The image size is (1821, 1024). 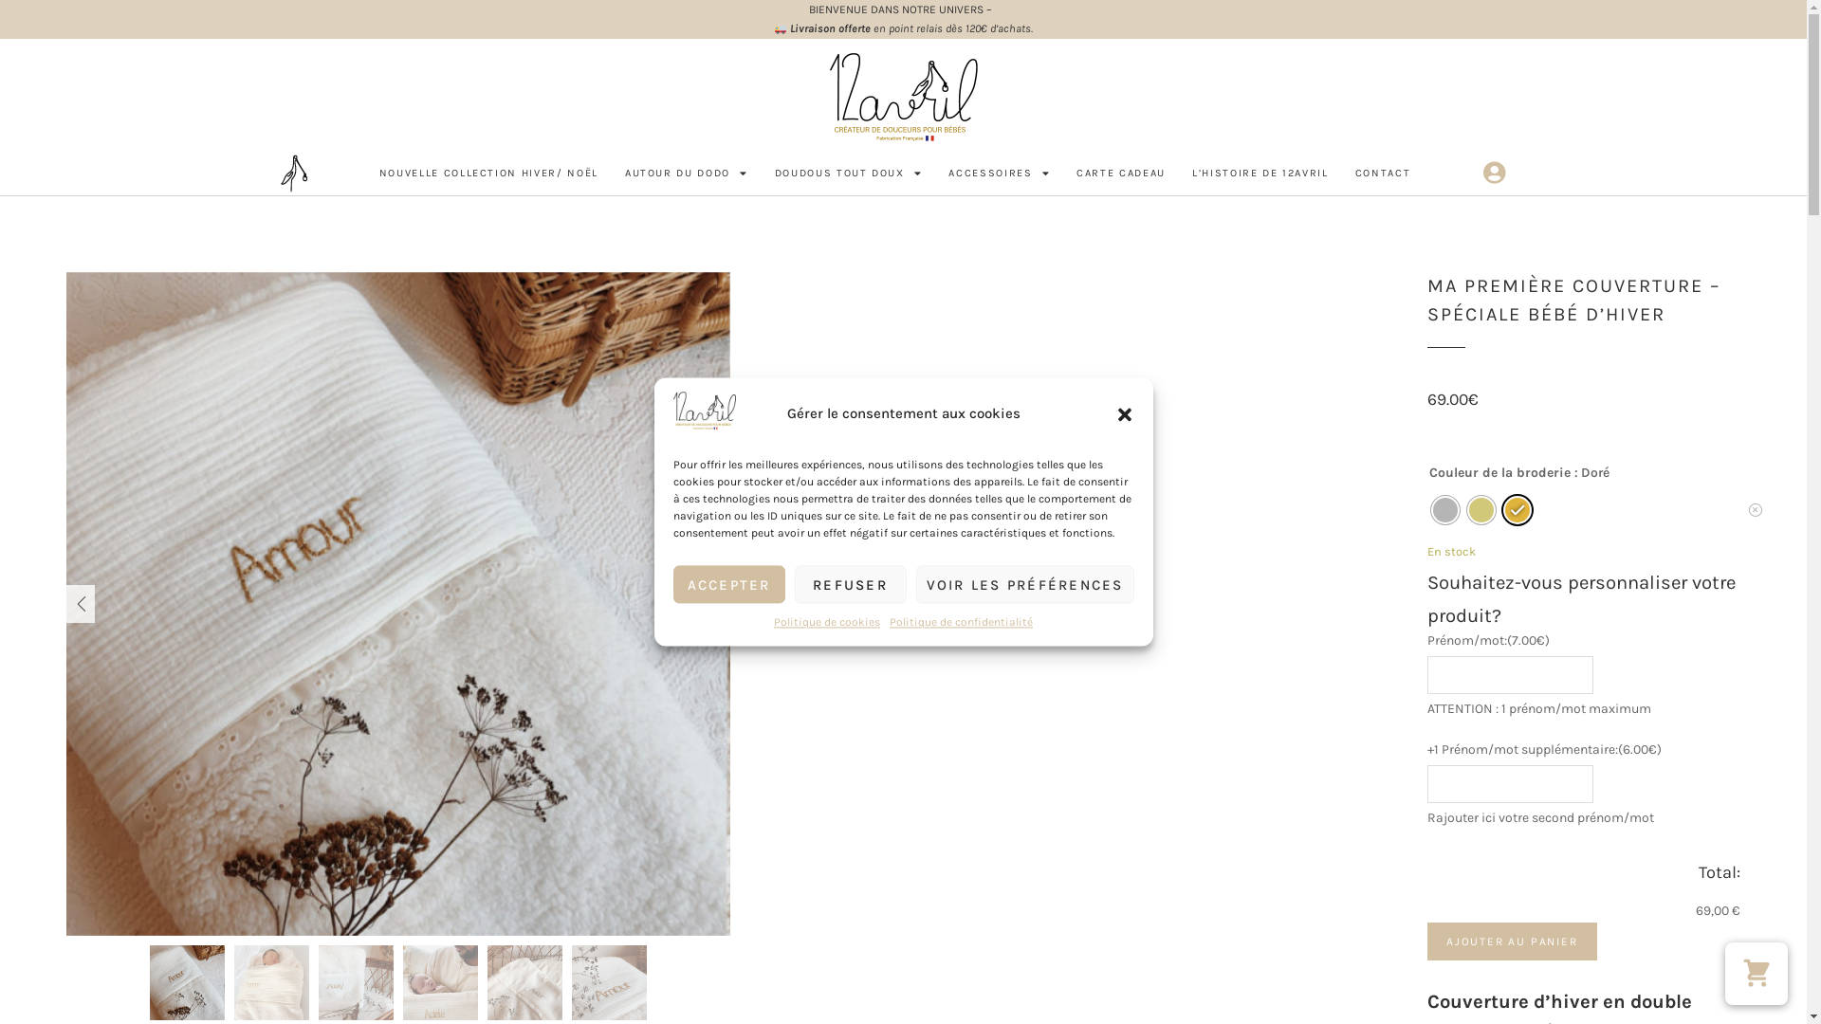 I want to click on couverture-personnalisable-hiver-12avril, so click(x=398, y=604).